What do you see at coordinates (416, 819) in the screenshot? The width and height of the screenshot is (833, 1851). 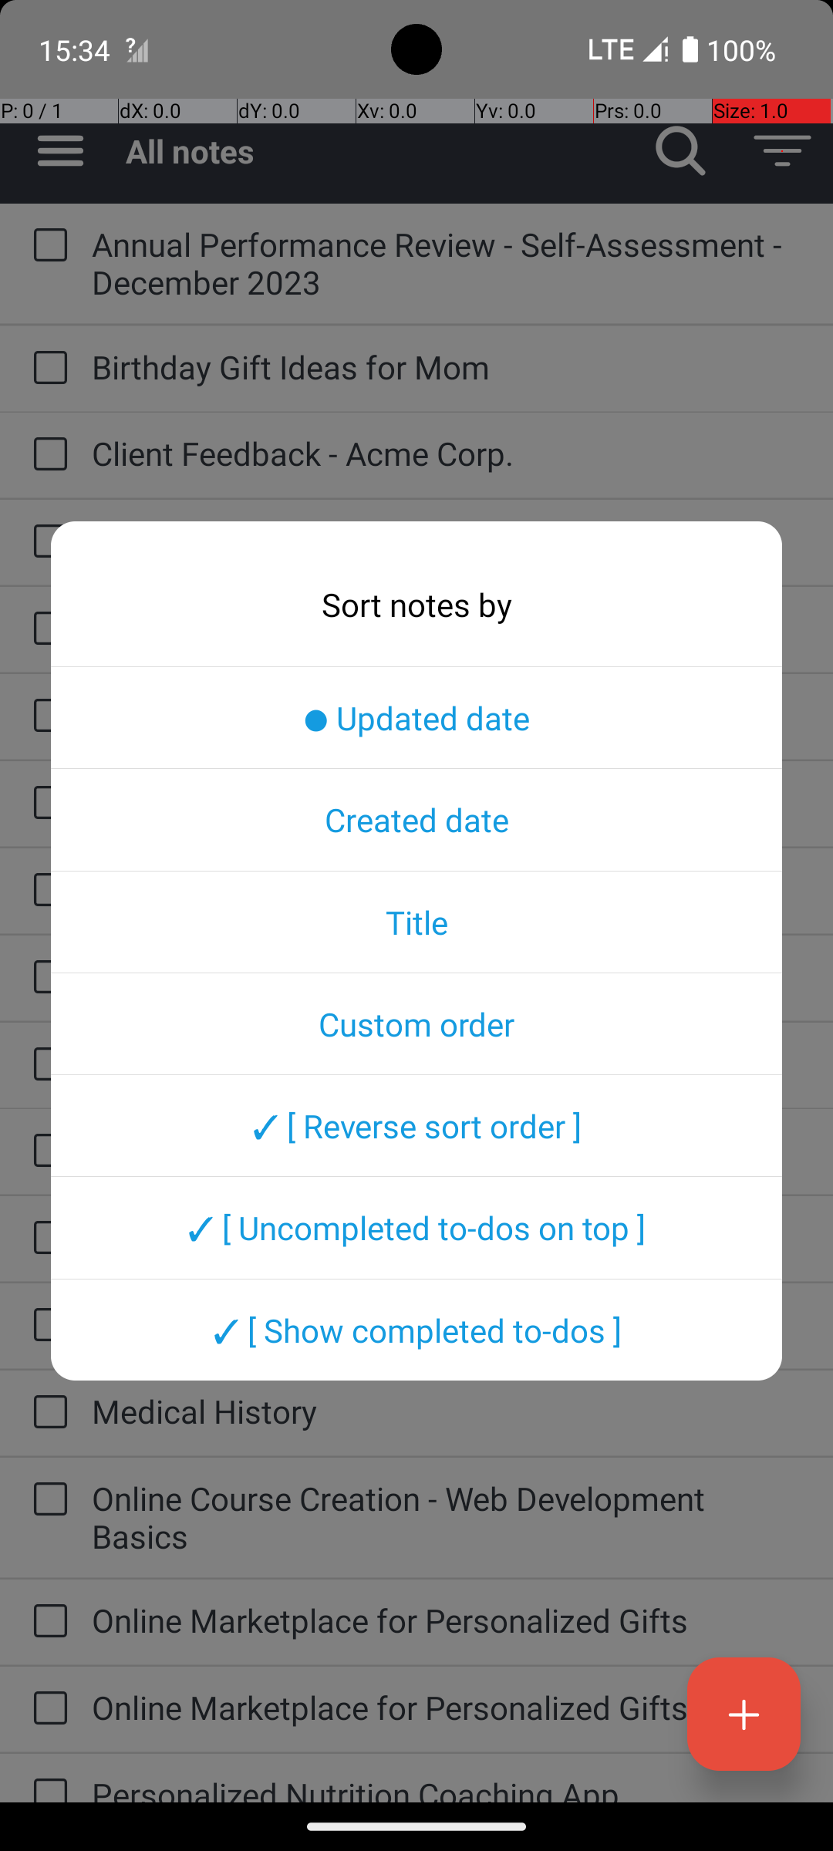 I see `Created date` at bounding box center [416, 819].